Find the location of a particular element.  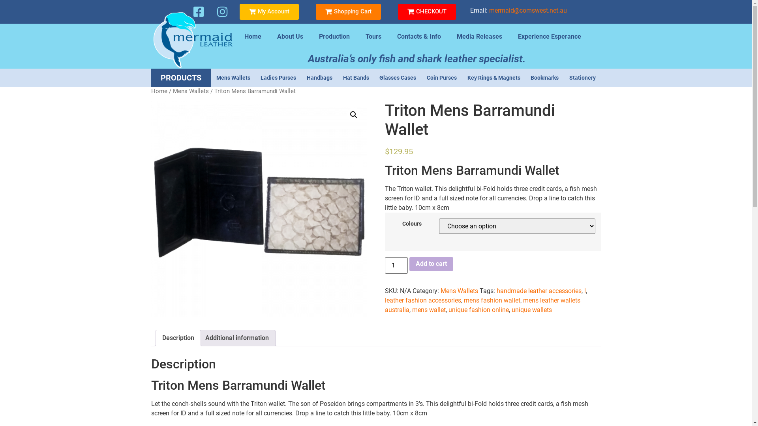

Experience Esperance is located at coordinates (550, 37).